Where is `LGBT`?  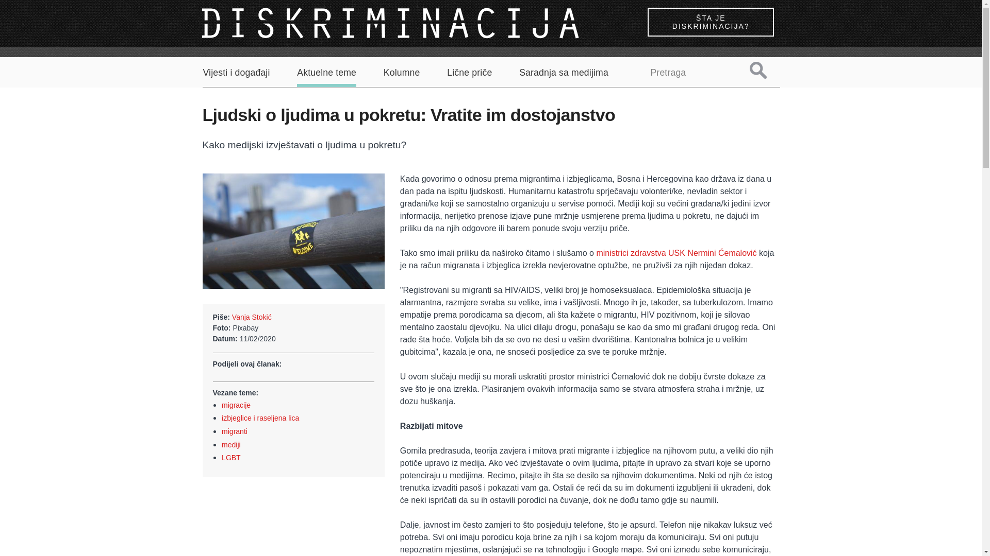
LGBT is located at coordinates (231, 458).